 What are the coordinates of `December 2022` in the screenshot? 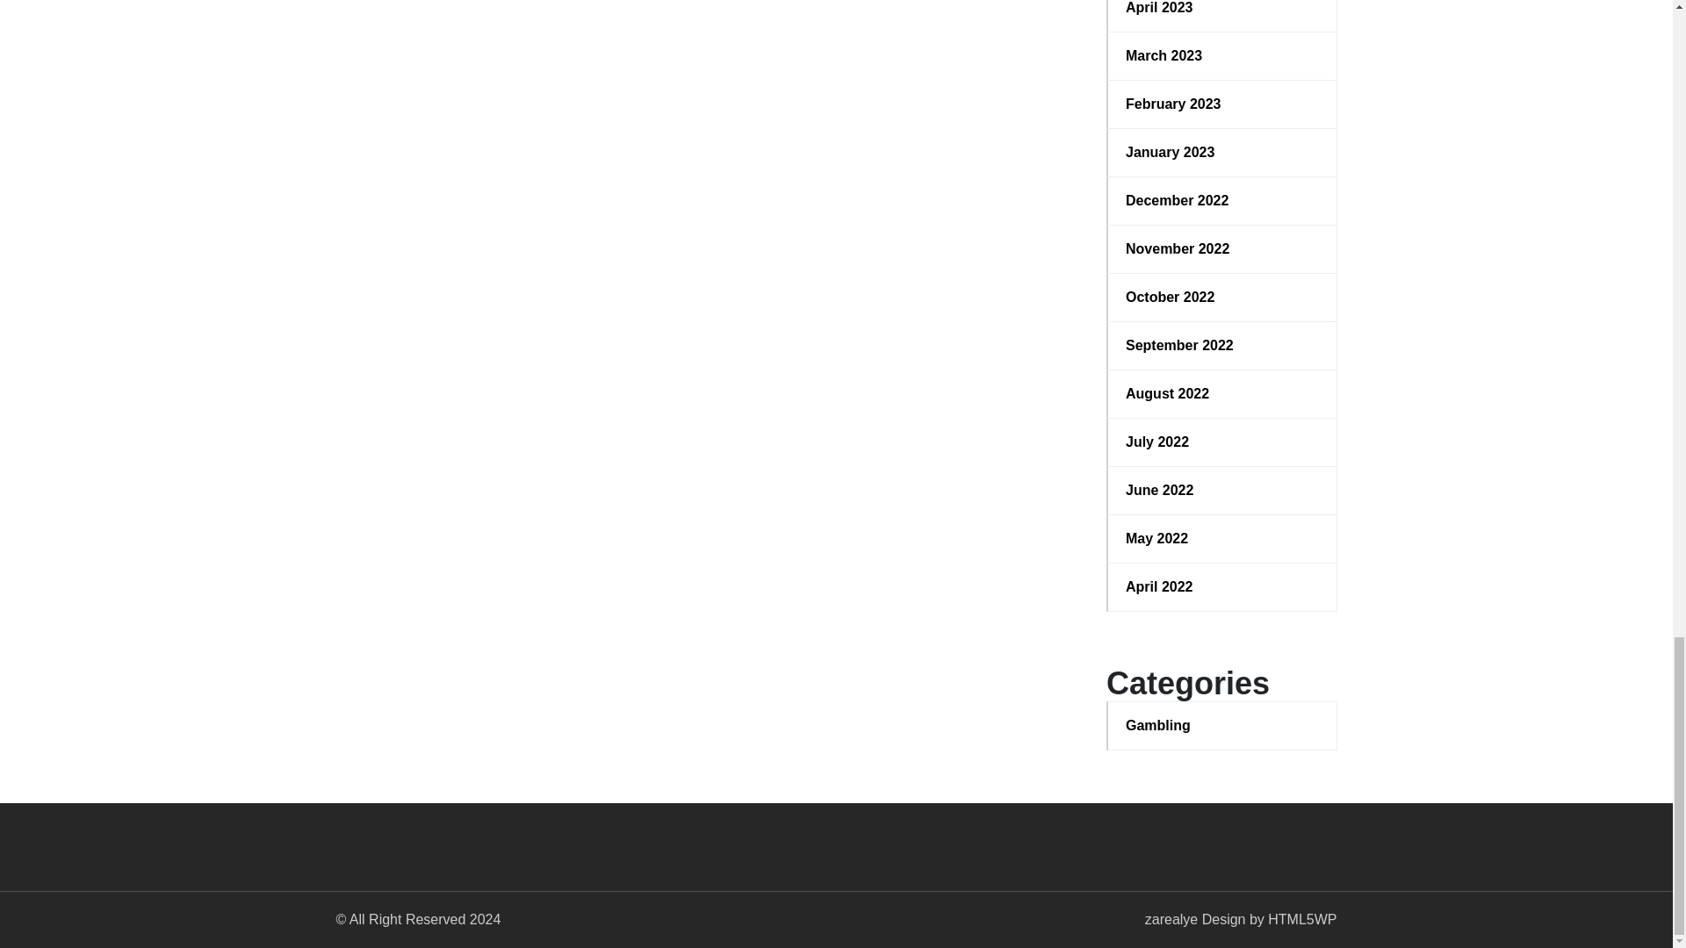 It's located at (1222, 200).